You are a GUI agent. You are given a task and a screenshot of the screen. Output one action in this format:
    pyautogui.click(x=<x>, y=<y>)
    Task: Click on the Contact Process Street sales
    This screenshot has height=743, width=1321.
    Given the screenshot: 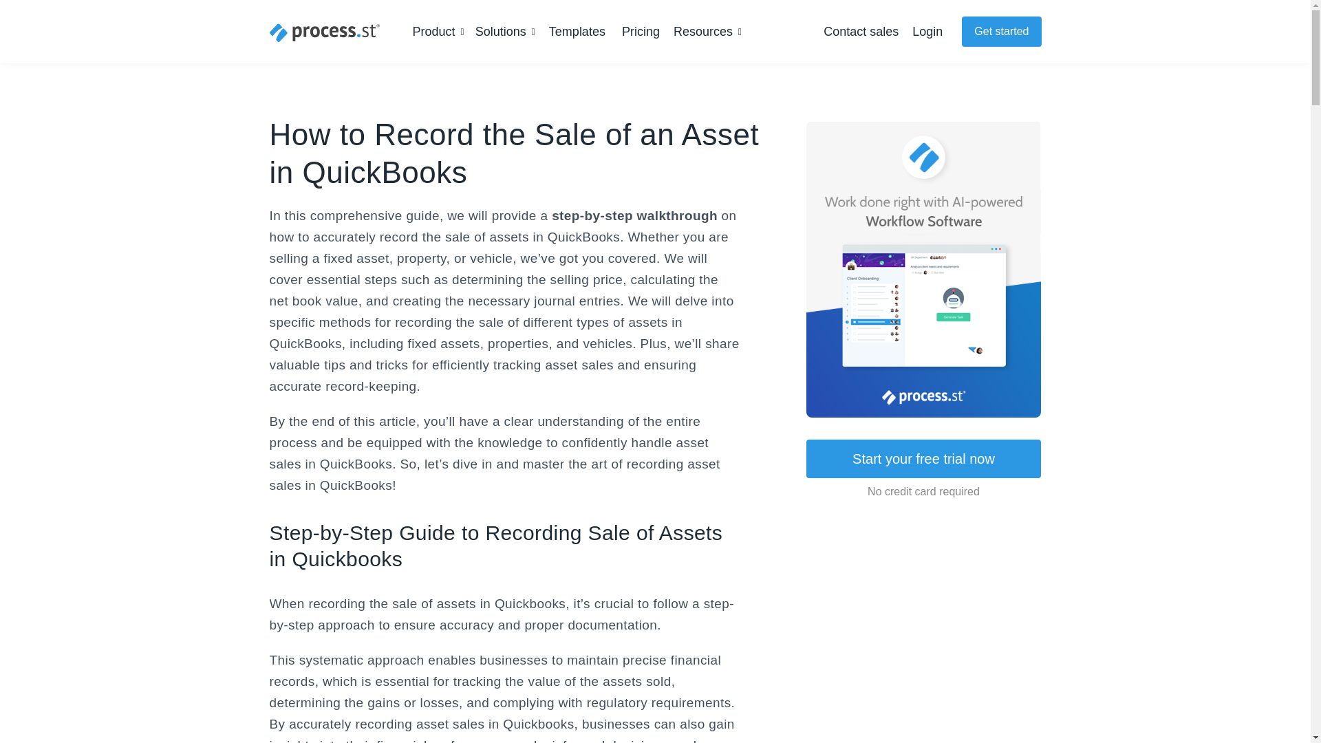 What is the action you would take?
    pyautogui.click(x=860, y=32)
    